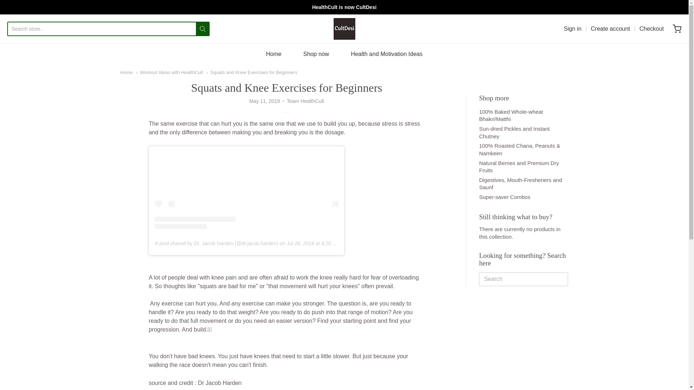  I want to click on Health and Motivation Ideas, so click(387, 54).